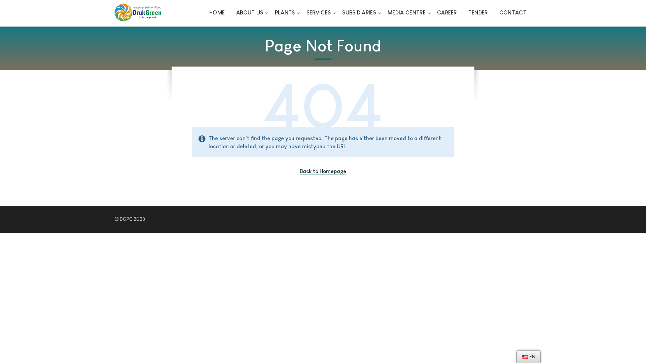 Image resolution: width=646 pixels, height=363 pixels. I want to click on Back to Homepage, so click(323, 171).